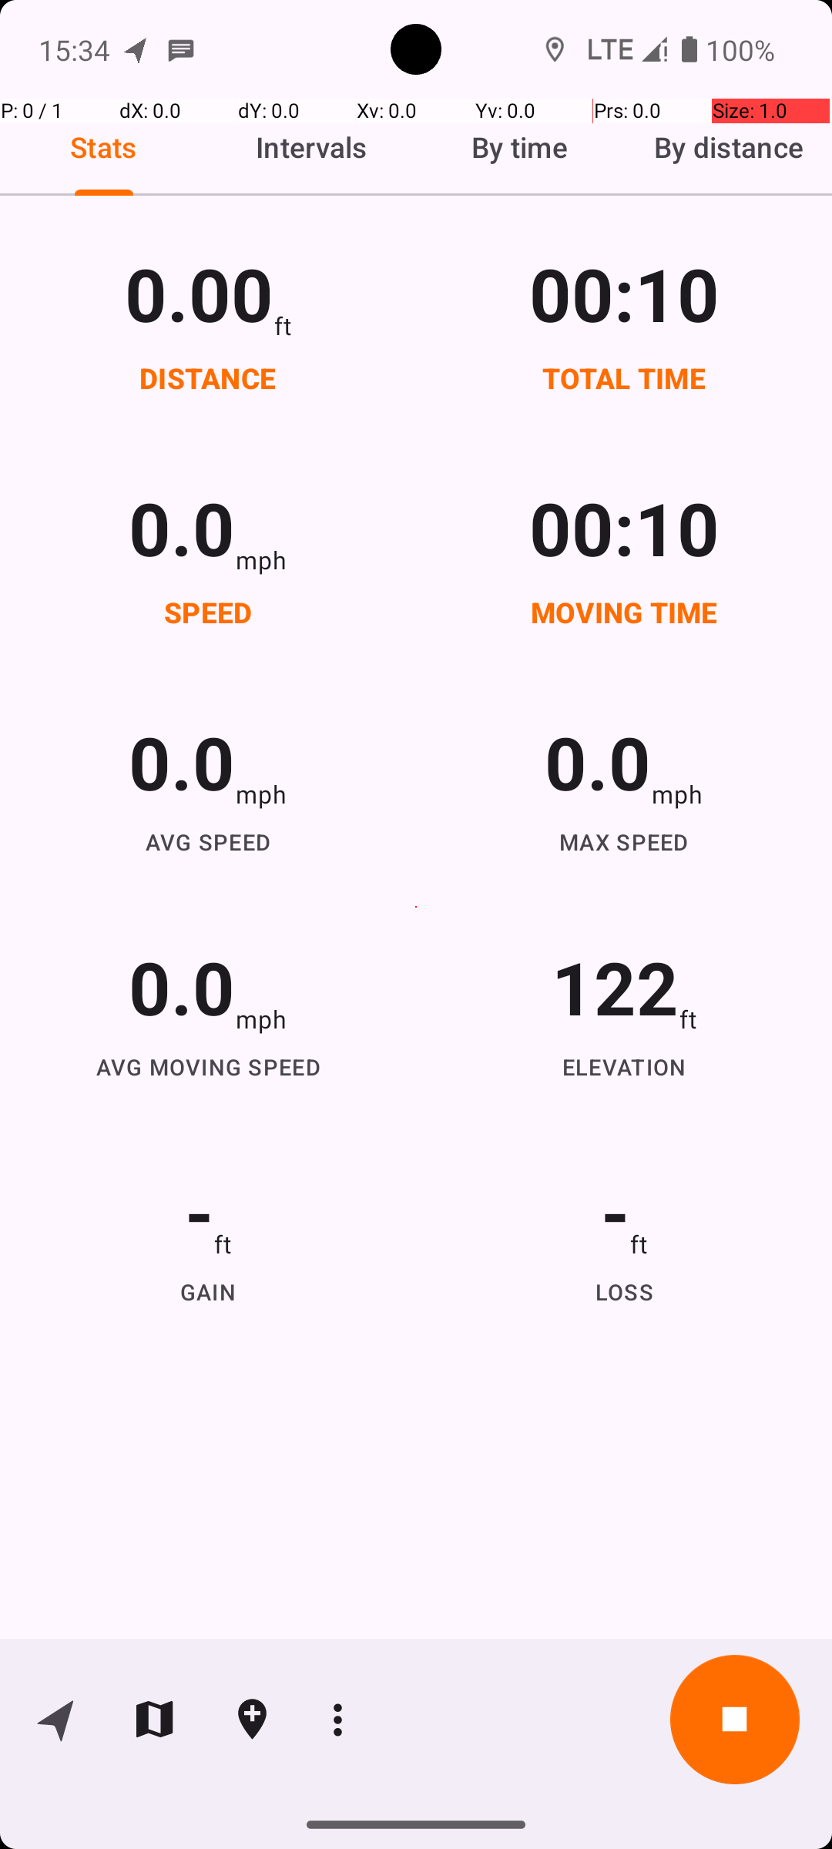 Image resolution: width=832 pixels, height=1849 pixels. I want to click on 0.00, so click(199, 293).